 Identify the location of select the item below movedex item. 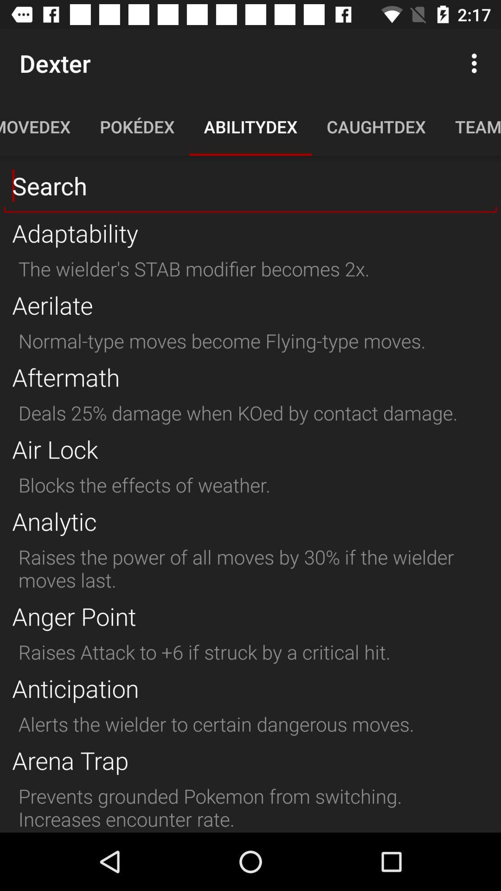
(250, 186).